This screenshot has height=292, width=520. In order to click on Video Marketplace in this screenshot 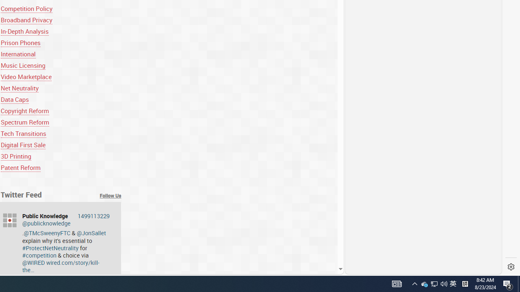, I will do `click(26, 77)`.